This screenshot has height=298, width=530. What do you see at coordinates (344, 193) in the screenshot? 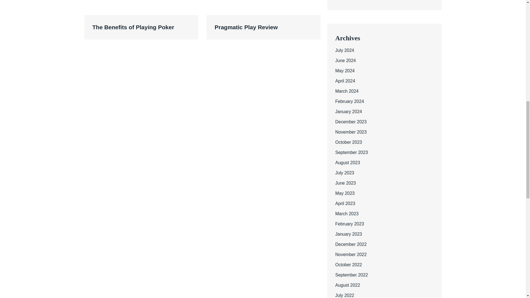
I see `May 2023` at bounding box center [344, 193].